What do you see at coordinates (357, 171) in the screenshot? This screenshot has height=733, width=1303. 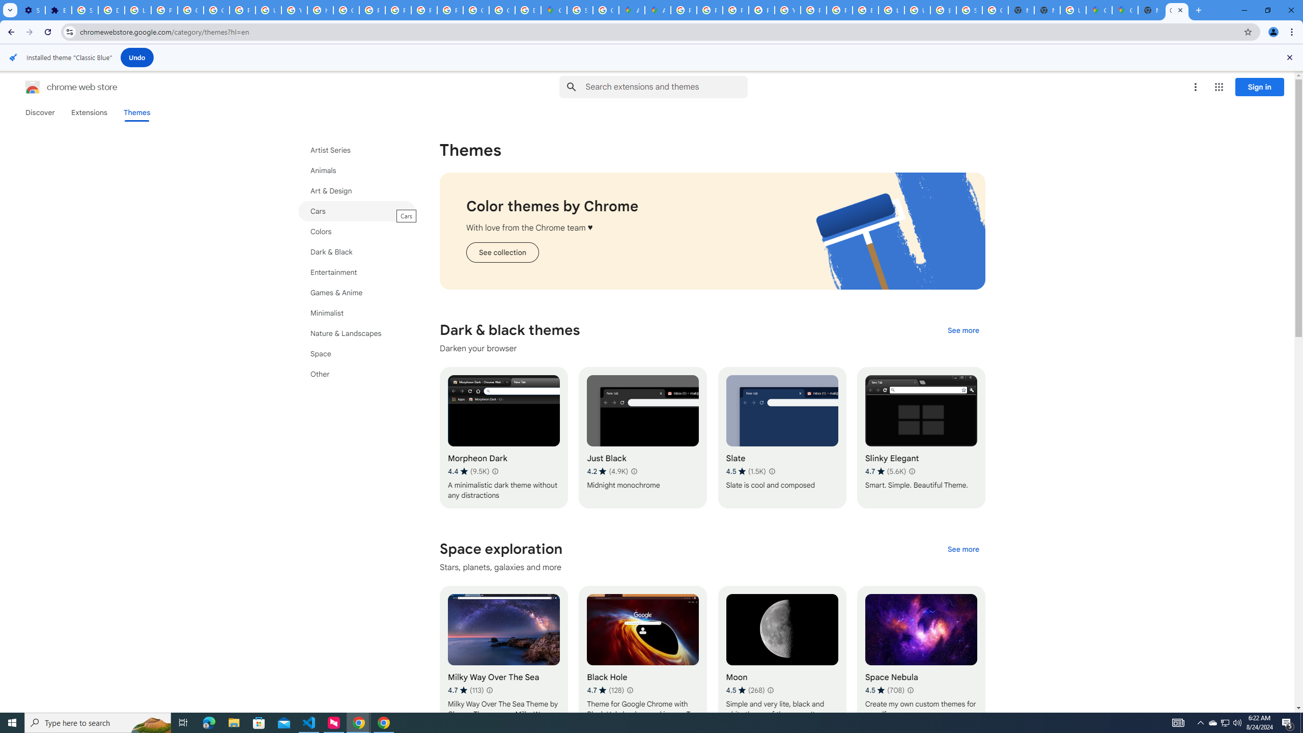 I see `Animals` at bounding box center [357, 171].